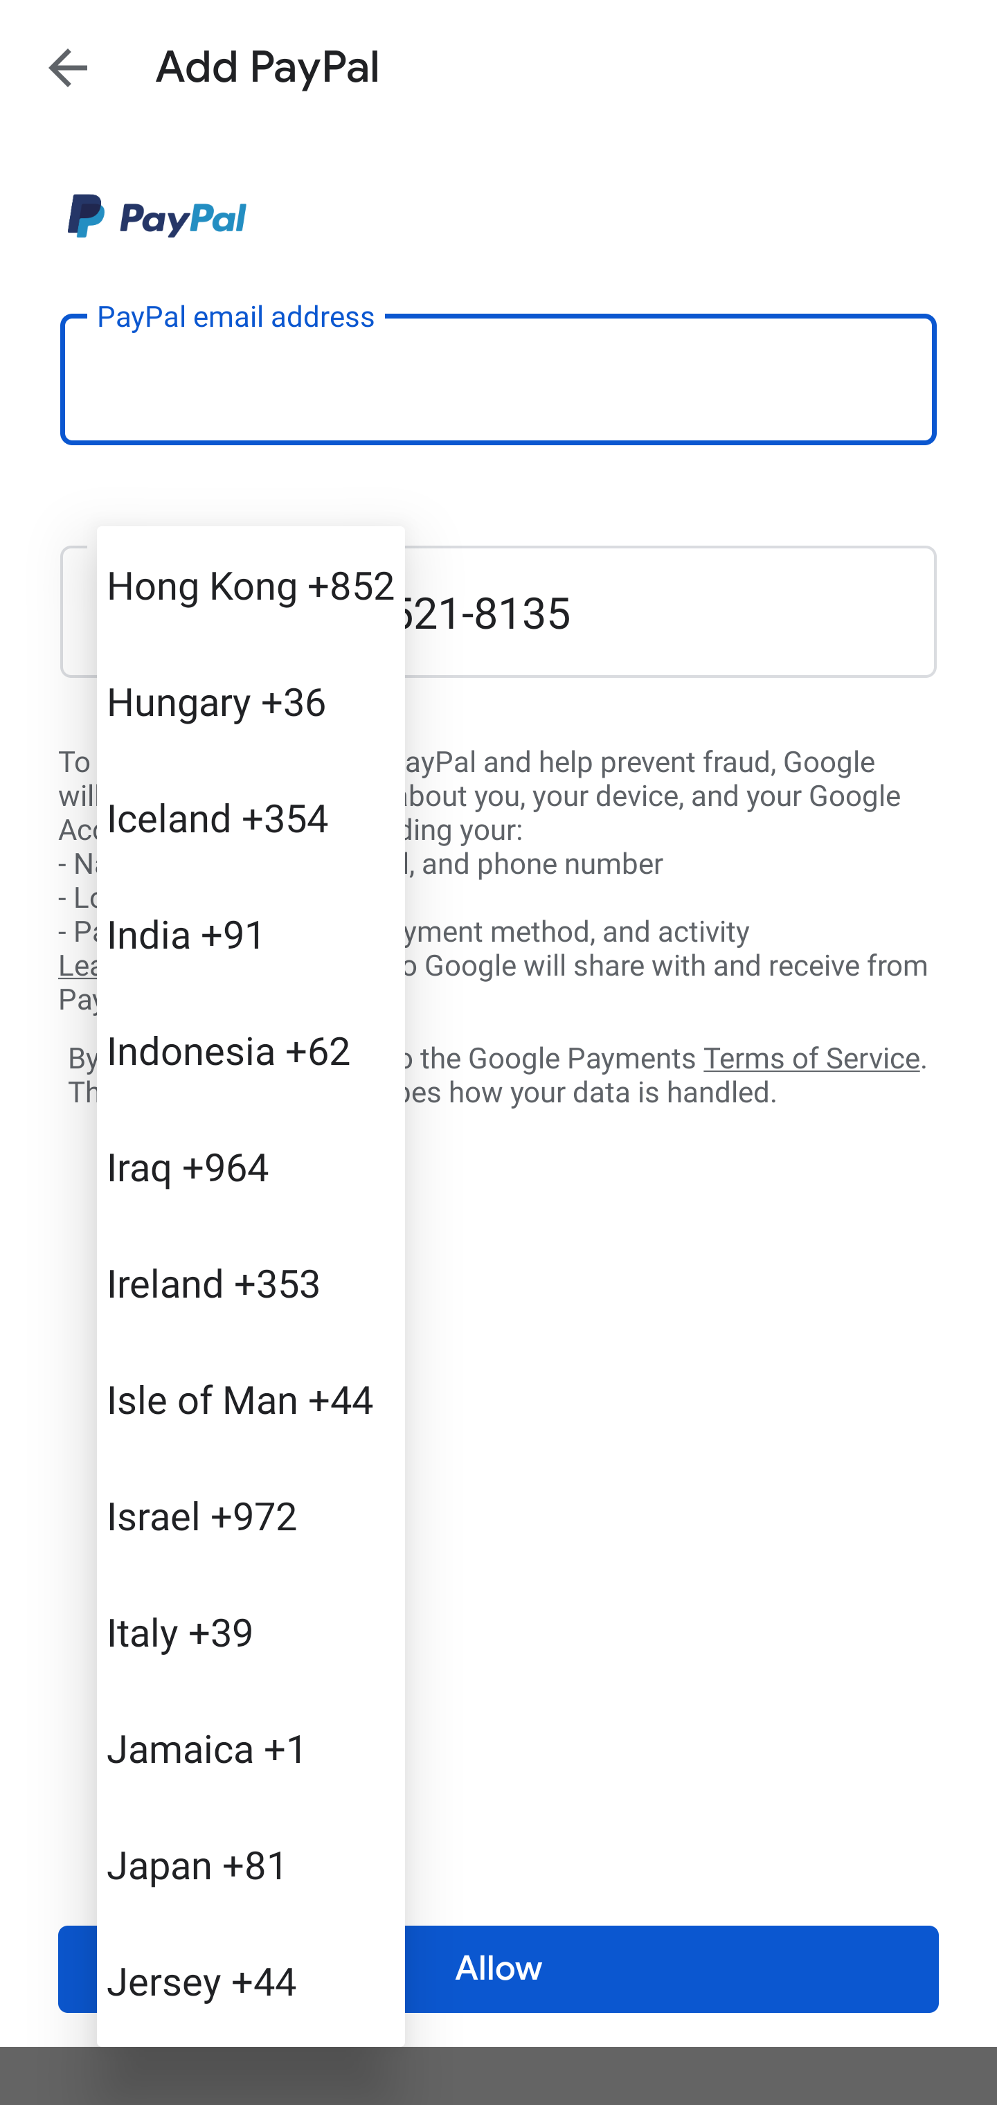 Image resolution: width=997 pixels, height=2105 pixels. What do you see at coordinates (251, 1979) in the screenshot?
I see `Jersey +44` at bounding box center [251, 1979].